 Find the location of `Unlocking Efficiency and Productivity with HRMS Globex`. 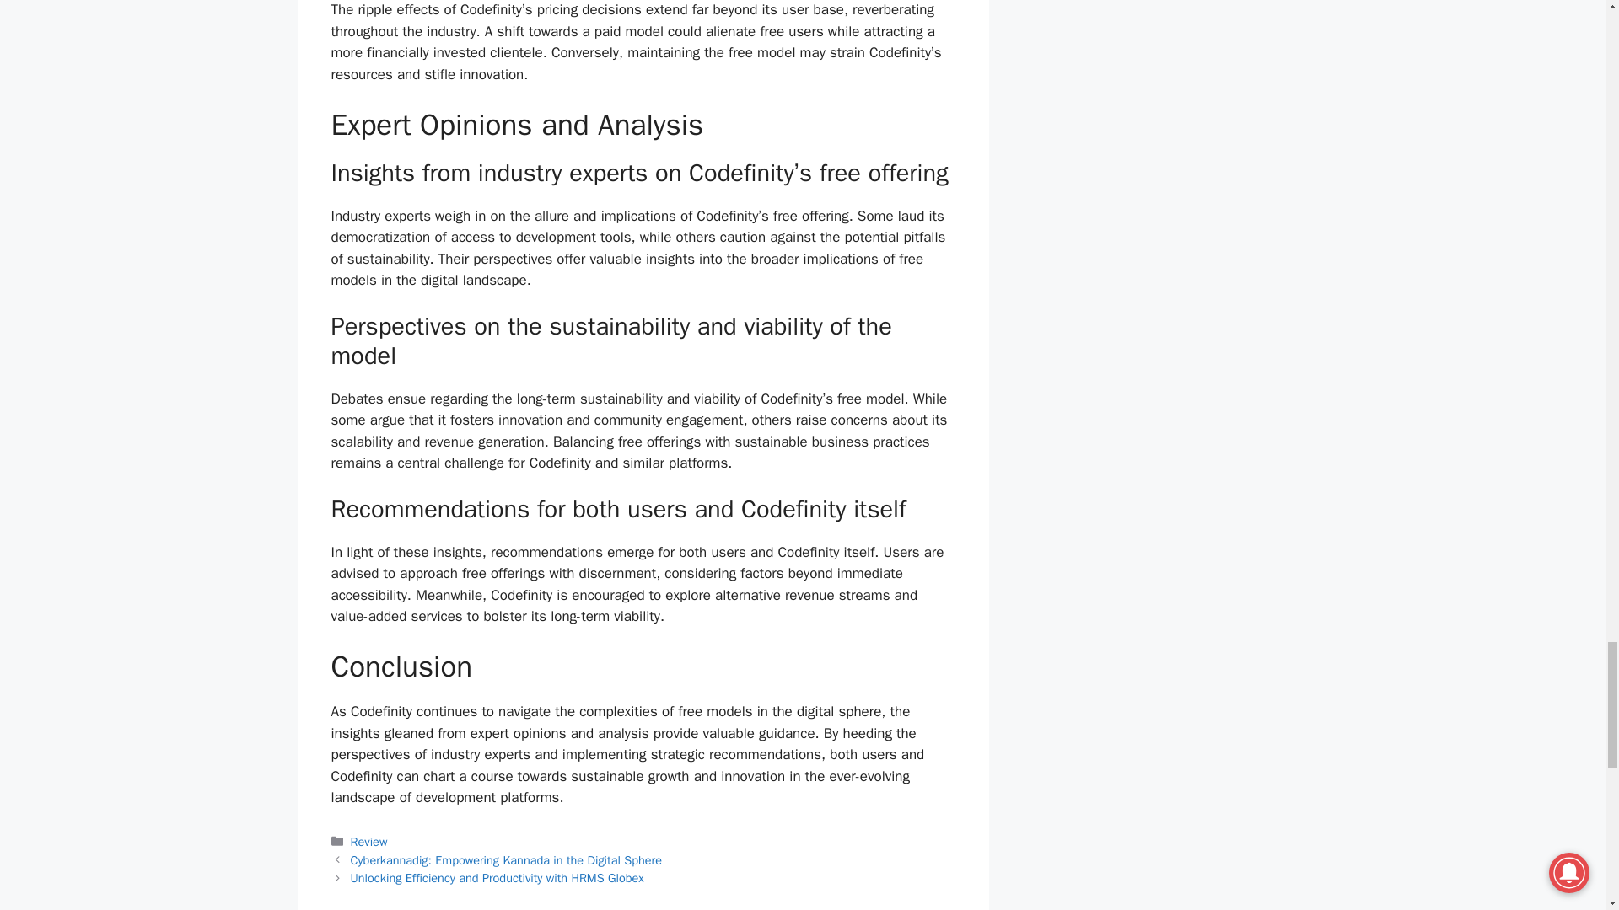

Unlocking Efficiency and Productivity with HRMS Globex is located at coordinates (498, 877).